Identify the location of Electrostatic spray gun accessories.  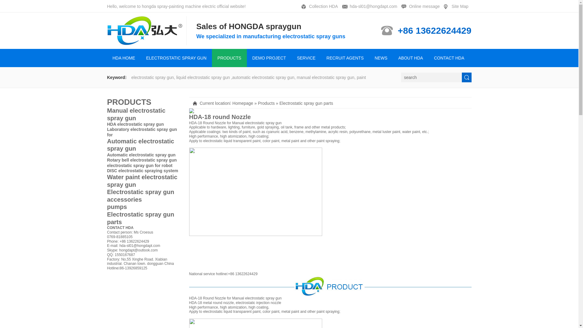
(144, 196).